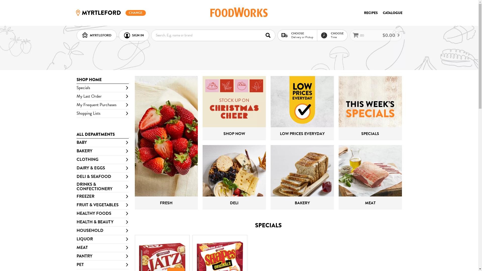  Describe the element at coordinates (102, 239) in the screenshot. I see `LIQUOR` at that location.